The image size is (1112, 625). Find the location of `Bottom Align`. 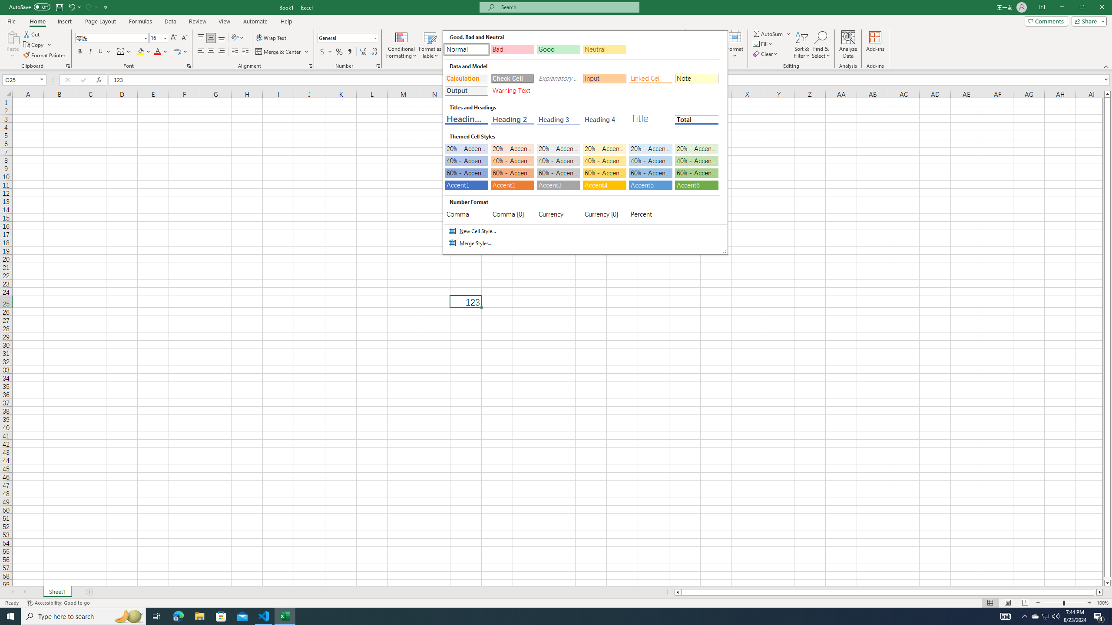

Bottom Align is located at coordinates (222, 38).